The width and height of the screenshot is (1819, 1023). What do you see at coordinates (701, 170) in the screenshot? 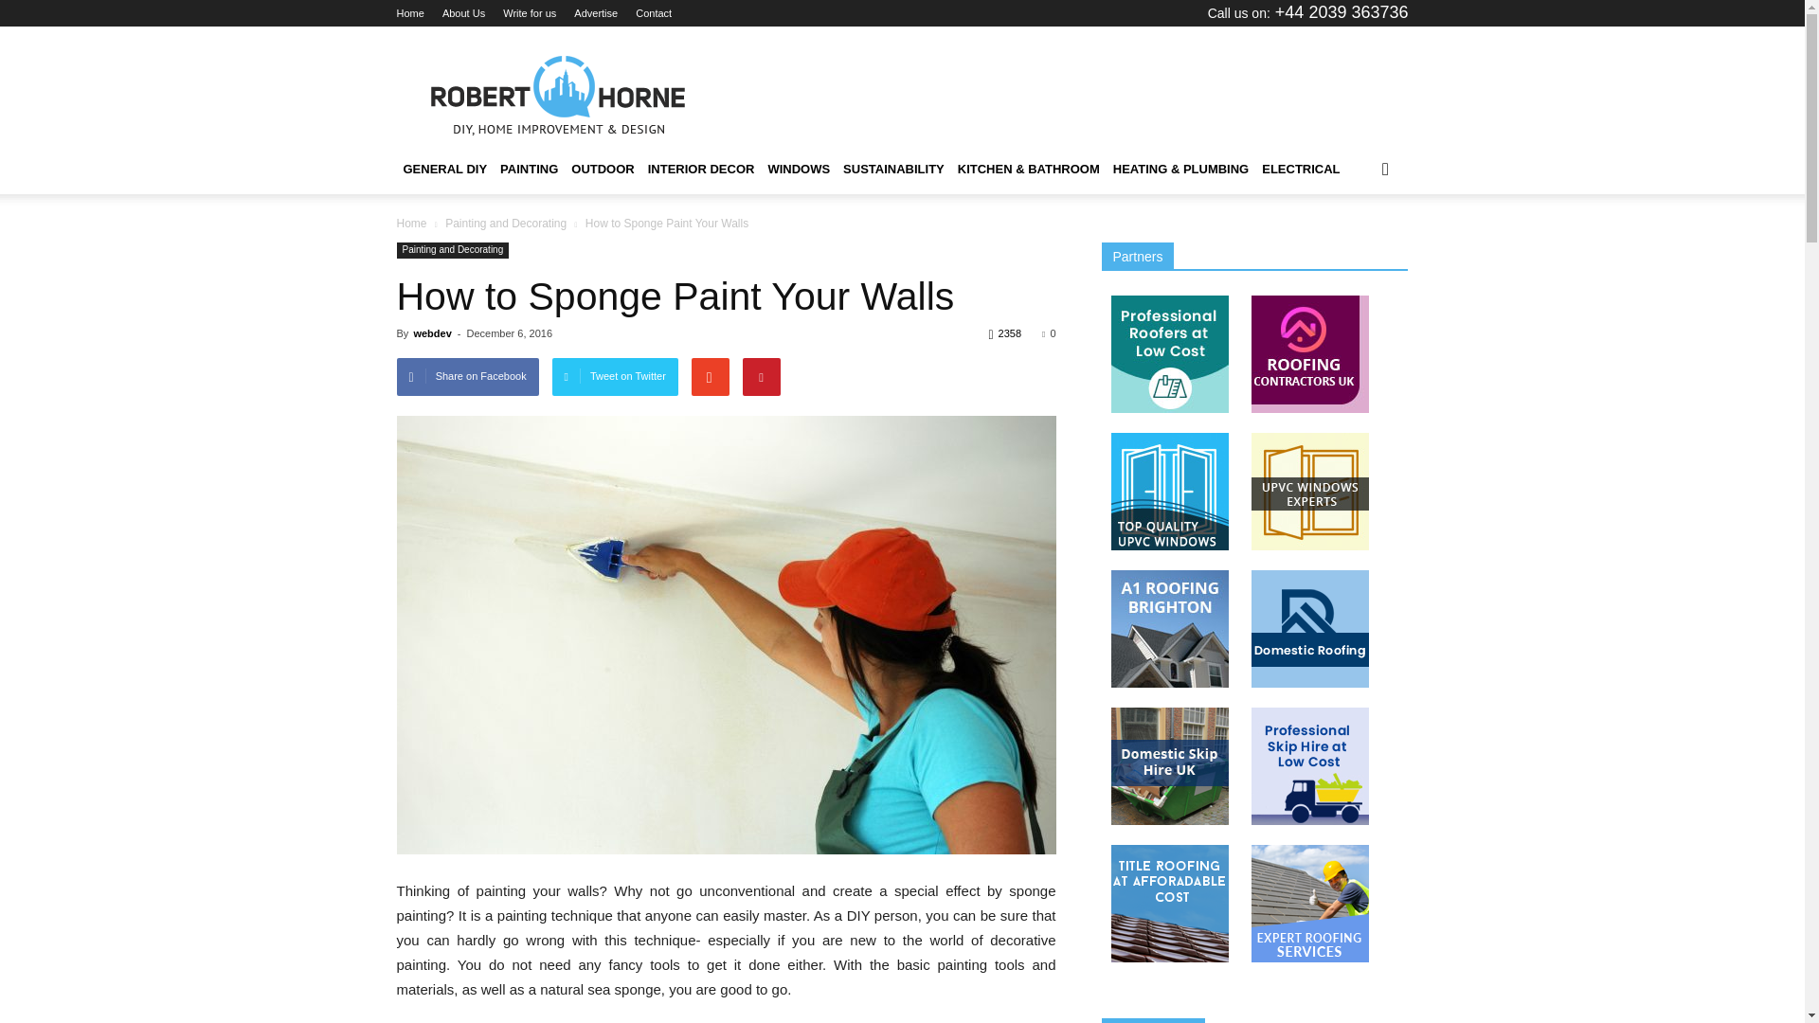
I see `INTERIOR DECOR` at bounding box center [701, 170].